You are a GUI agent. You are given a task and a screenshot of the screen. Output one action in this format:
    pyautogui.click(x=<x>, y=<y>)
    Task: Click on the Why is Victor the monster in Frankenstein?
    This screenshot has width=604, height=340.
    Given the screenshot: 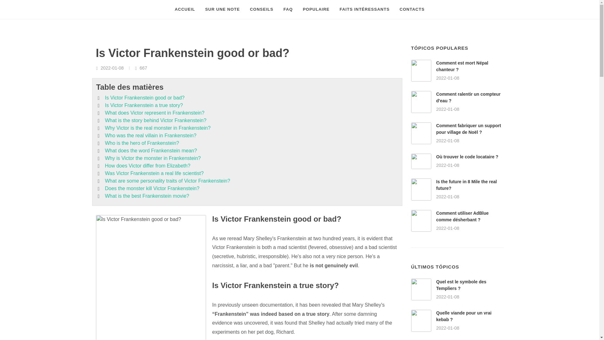 What is the action you would take?
    pyautogui.click(x=153, y=158)
    